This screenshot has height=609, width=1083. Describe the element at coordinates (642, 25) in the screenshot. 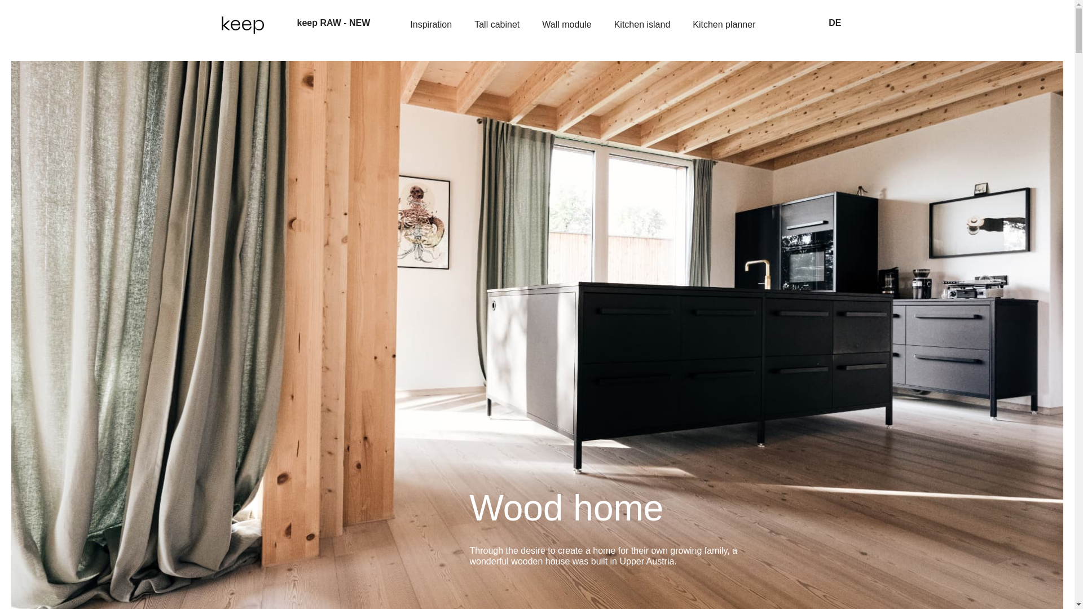

I see `Kitchen island` at that location.